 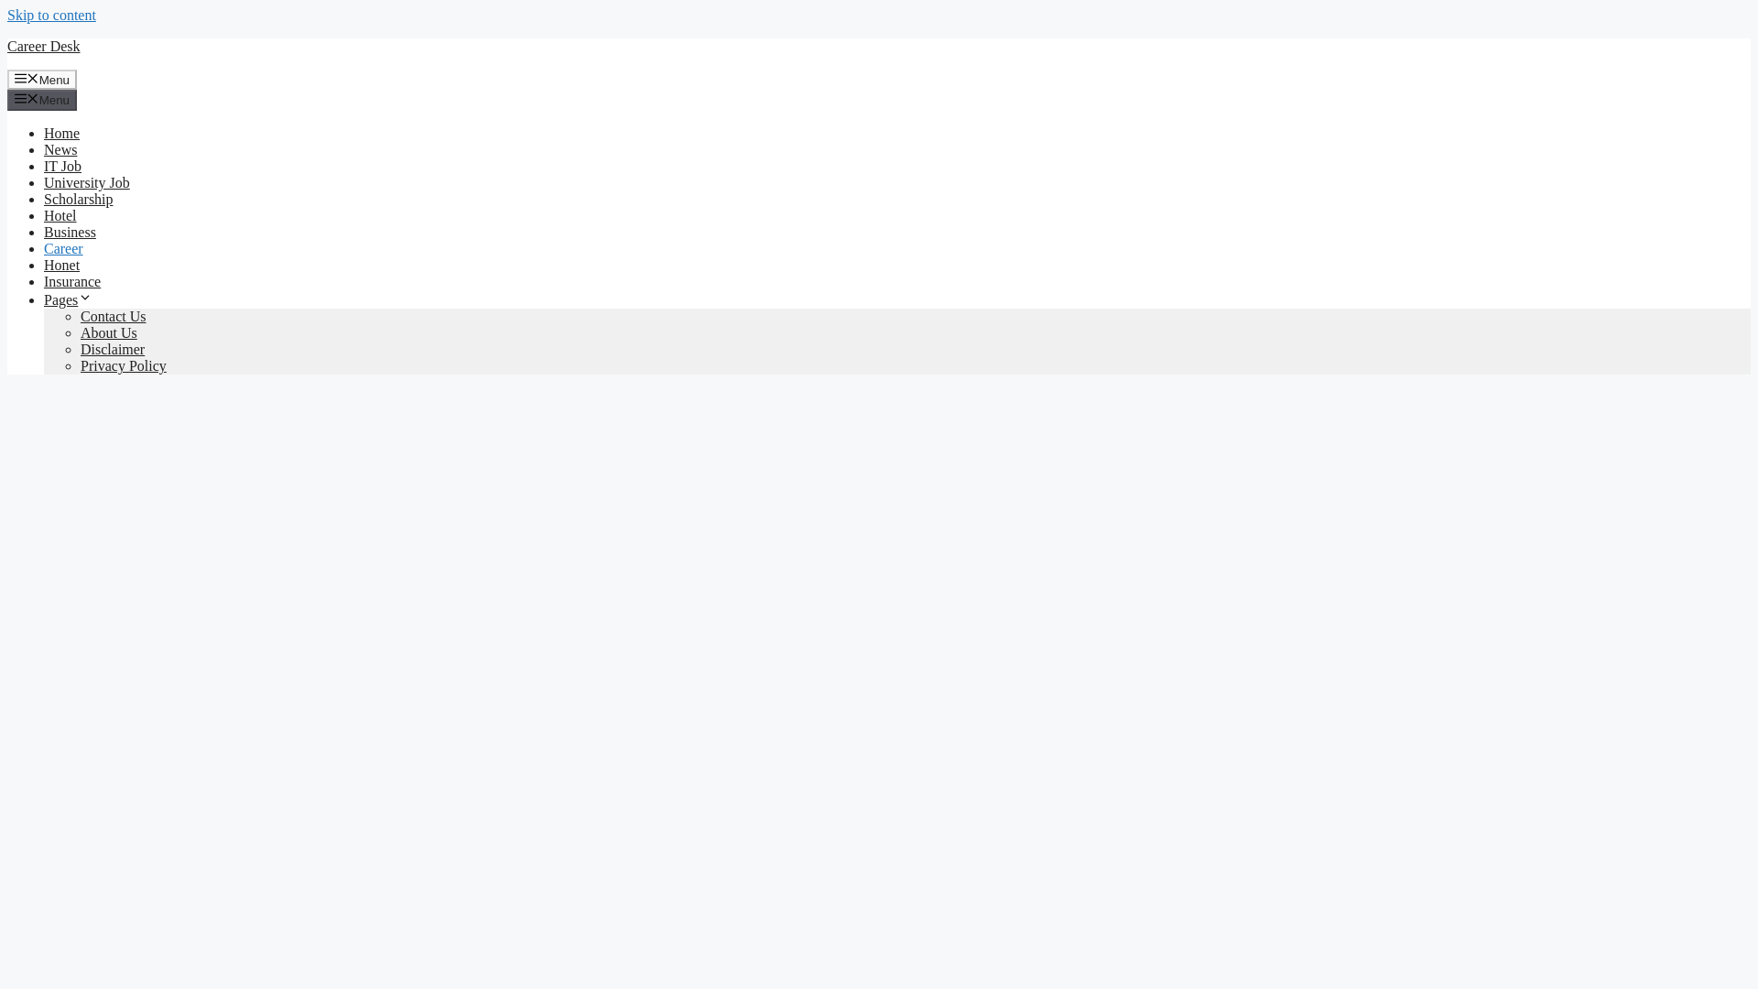 I want to click on Career, so click(x=63, y=248).